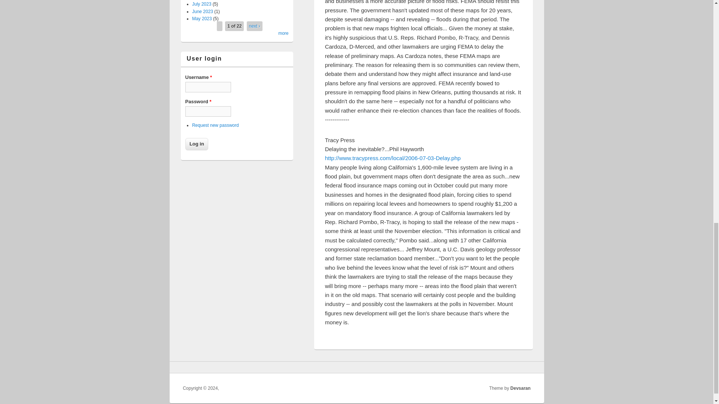 The height and width of the screenshot is (404, 719). I want to click on Log in, so click(196, 144).